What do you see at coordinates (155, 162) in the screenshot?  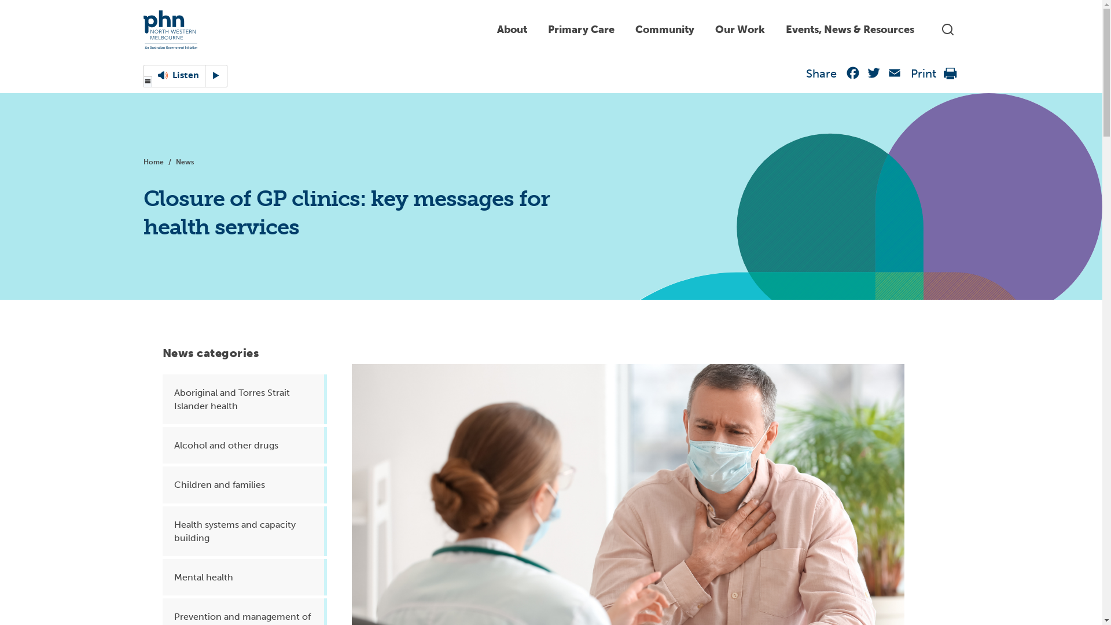 I see `Home` at bounding box center [155, 162].